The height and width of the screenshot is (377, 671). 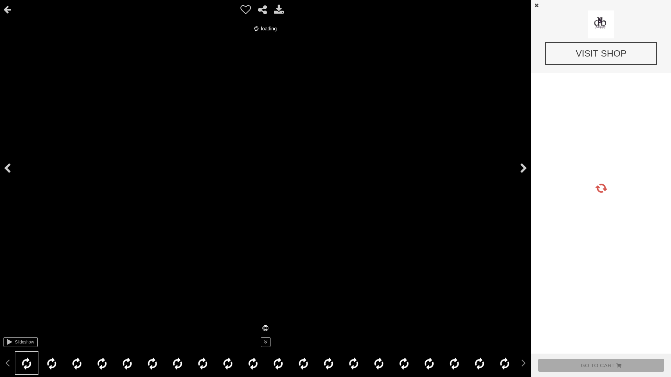 I want to click on Hide, so click(x=659, y=5).